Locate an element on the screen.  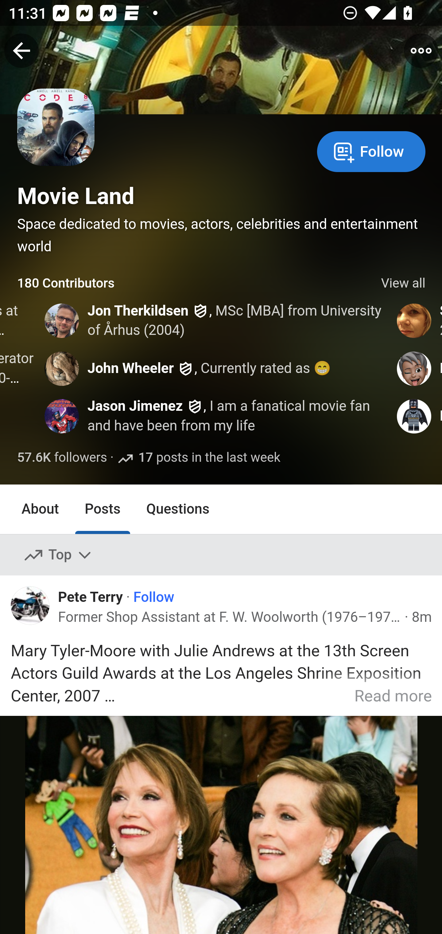
View all is located at coordinates (403, 283).